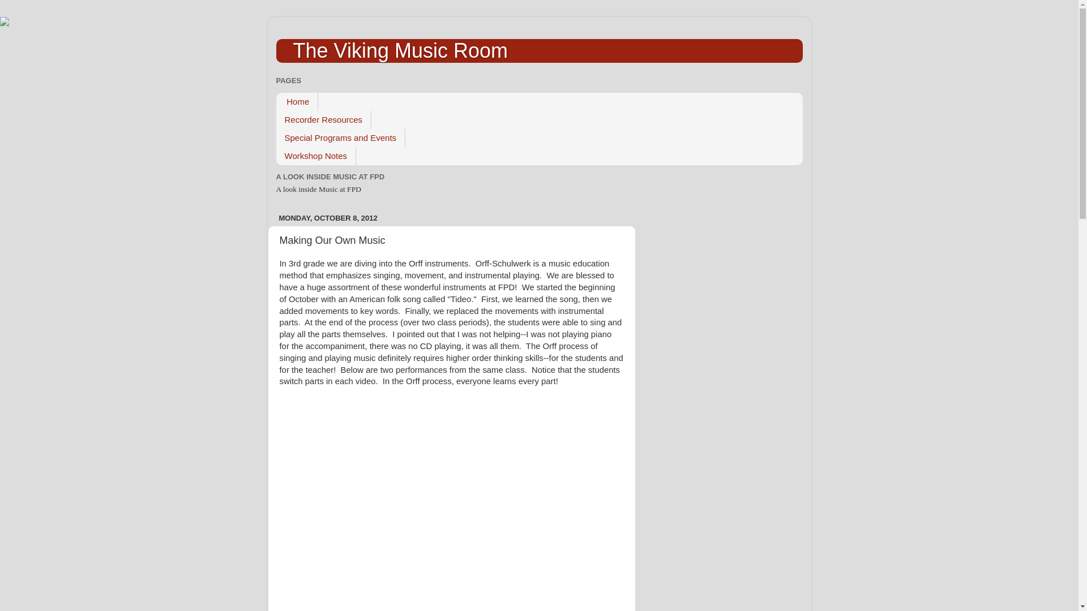  What do you see at coordinates (400, 51) in the screenshot?
I see `The Viking Music Room` at bounding box center [400, 51].